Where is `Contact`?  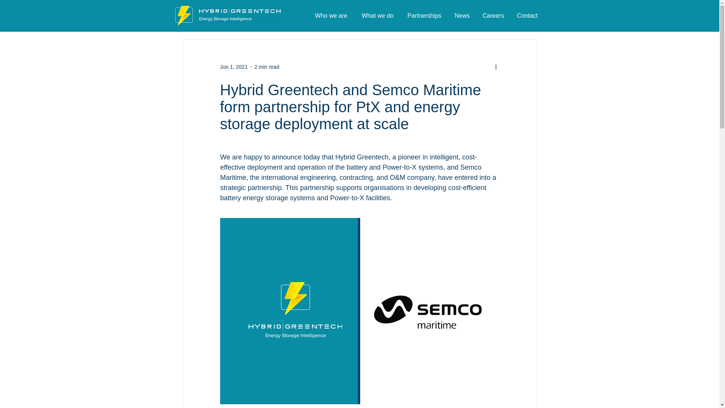 Contact is located at coordinates (527, 15).